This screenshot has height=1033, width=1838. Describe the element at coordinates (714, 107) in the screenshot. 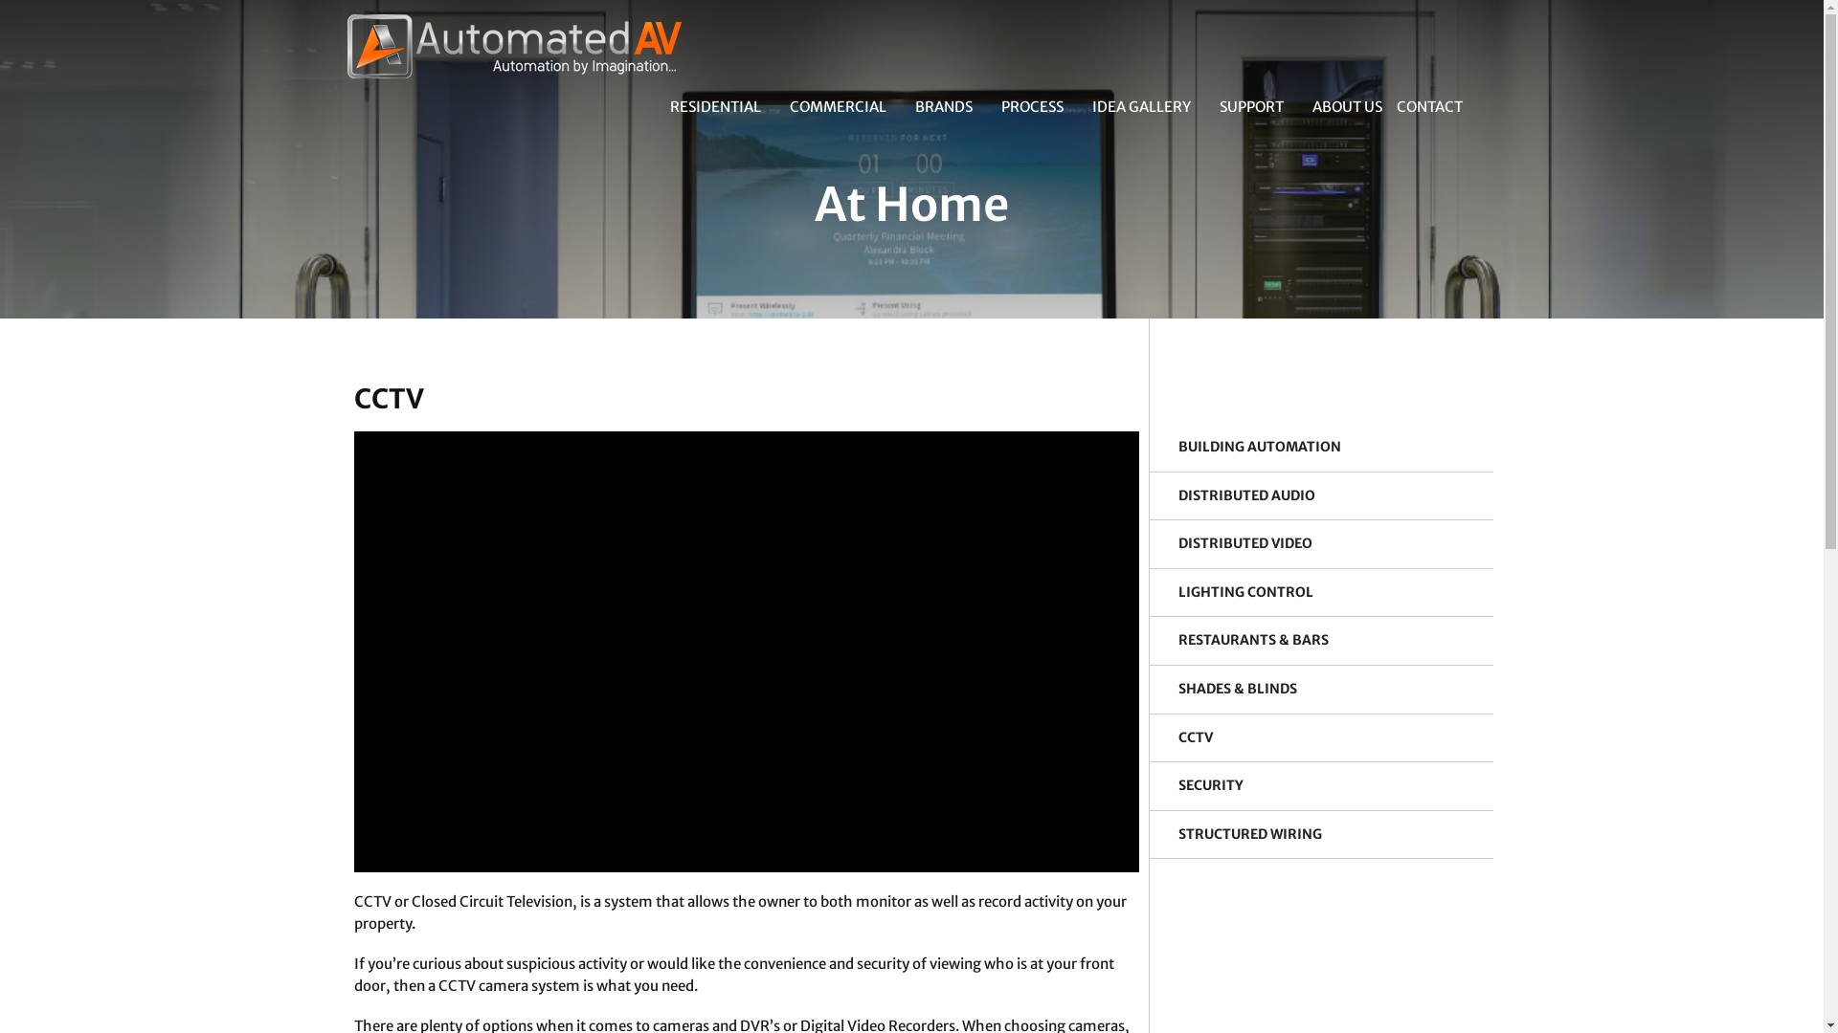

I see `RESIDENTIAL` at that location.